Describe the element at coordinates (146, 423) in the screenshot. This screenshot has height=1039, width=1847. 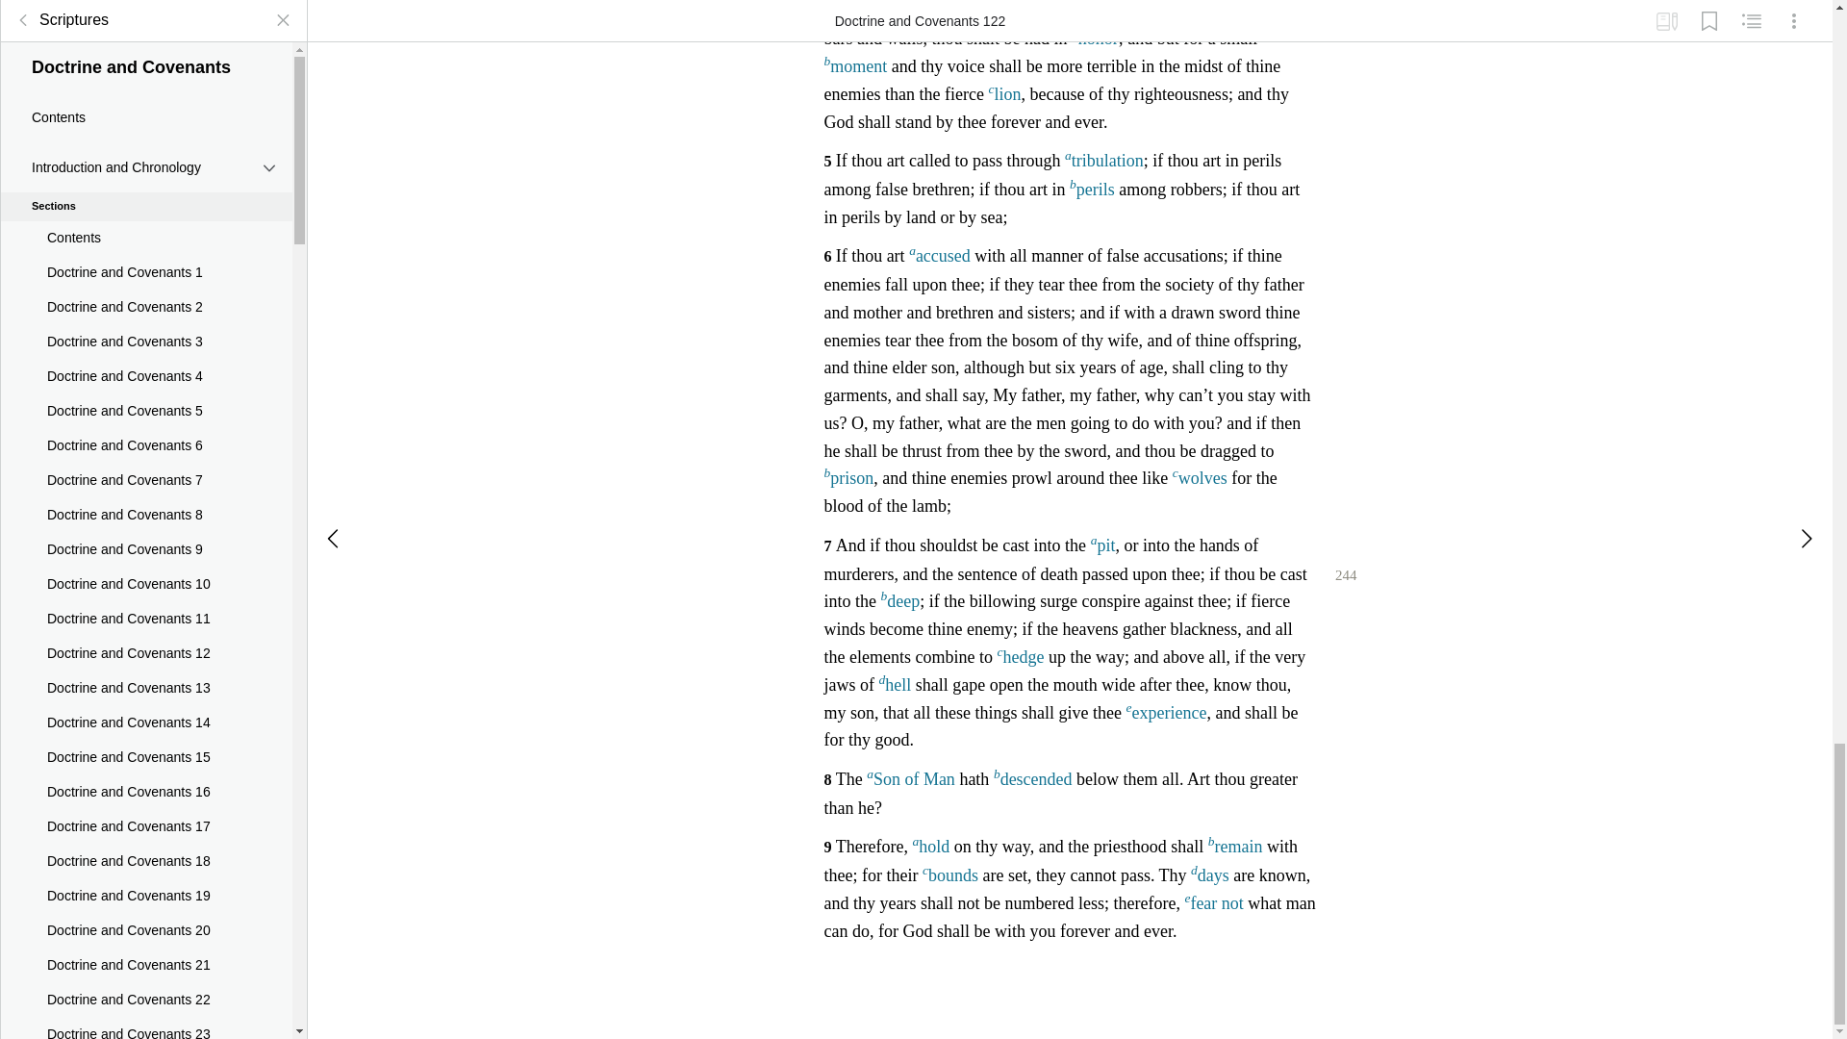
I see `Doctrine and Covenants 22` at that location.